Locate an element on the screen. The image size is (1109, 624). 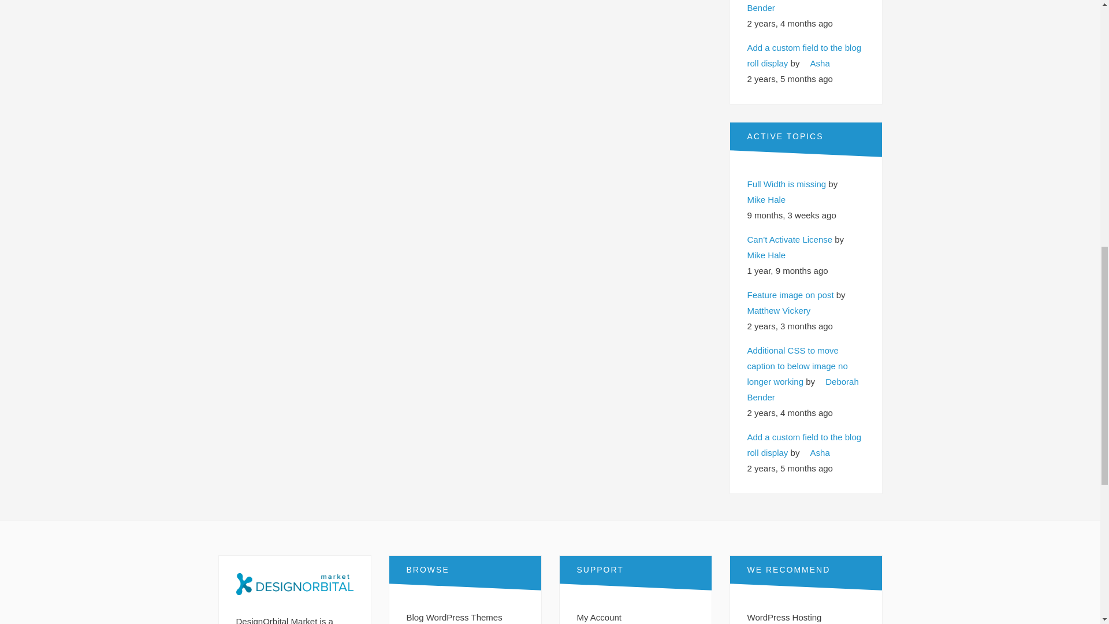
View Asha's profile is located at coordinates (816, 63).